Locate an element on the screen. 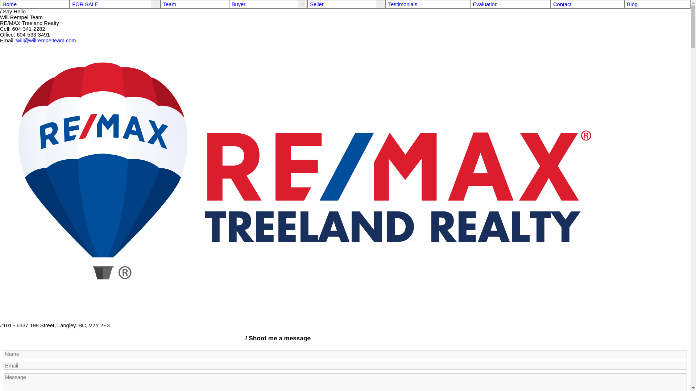 This screenshot has height=391, width=696. Home is located at coordinates (35, 4).